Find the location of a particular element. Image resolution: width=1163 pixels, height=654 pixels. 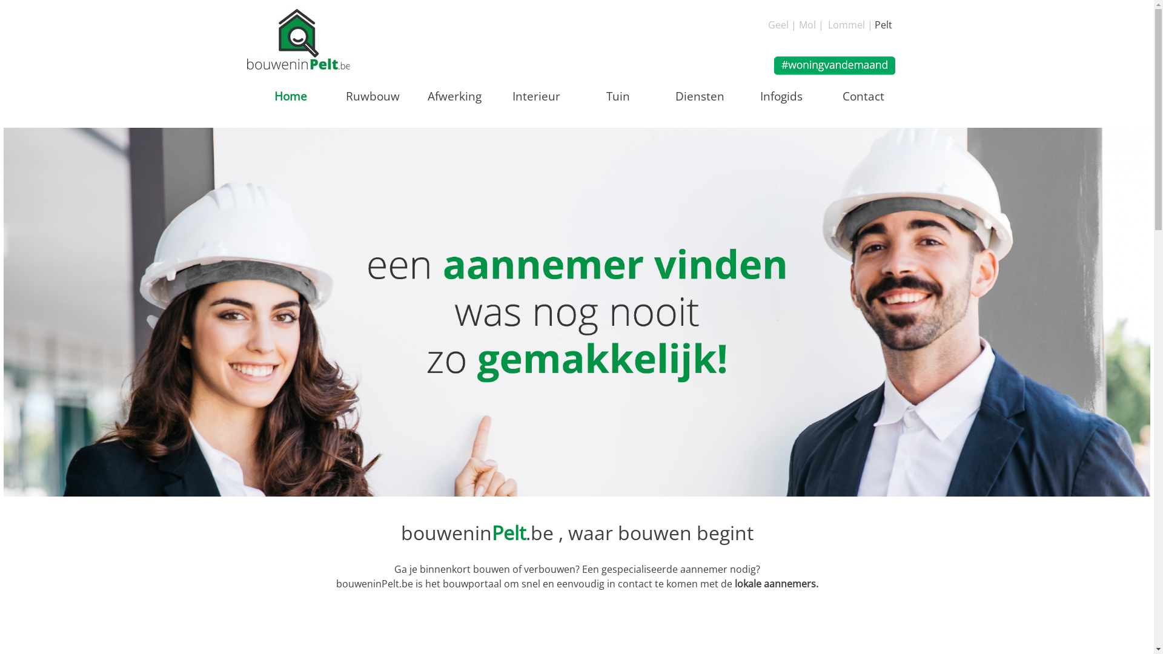

Lommel | is located at coordinates (850, 25).